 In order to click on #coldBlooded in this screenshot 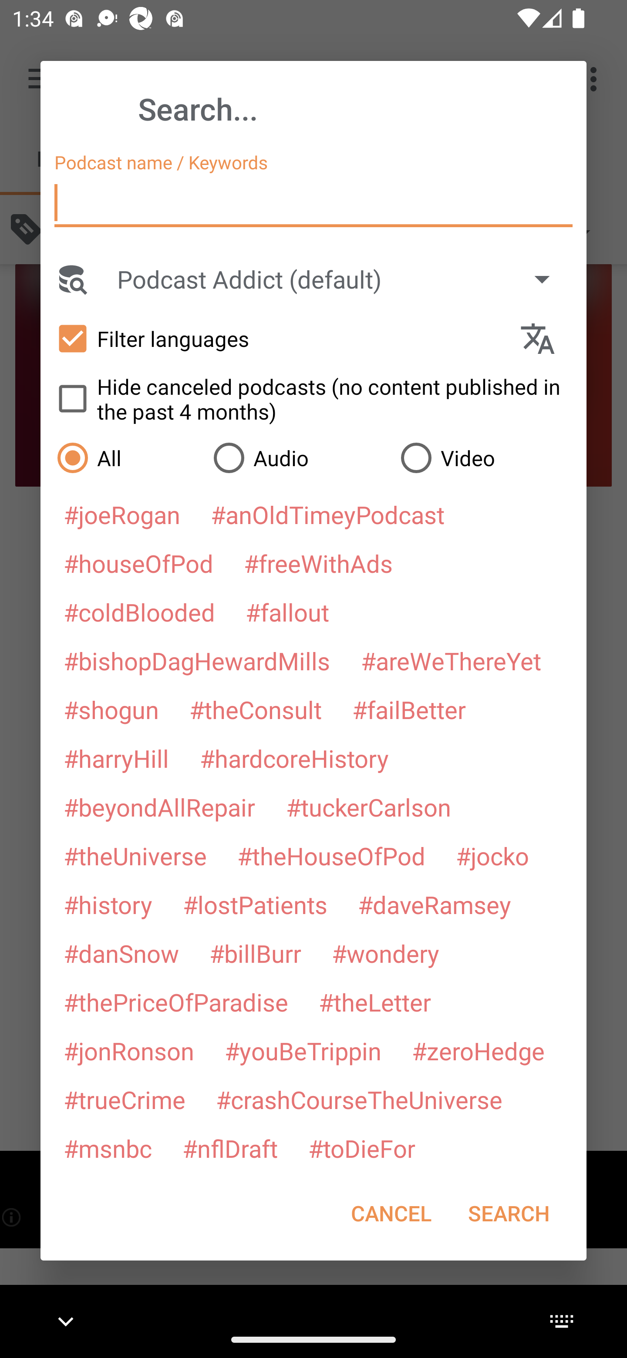, I will do `click(139, 612)`.